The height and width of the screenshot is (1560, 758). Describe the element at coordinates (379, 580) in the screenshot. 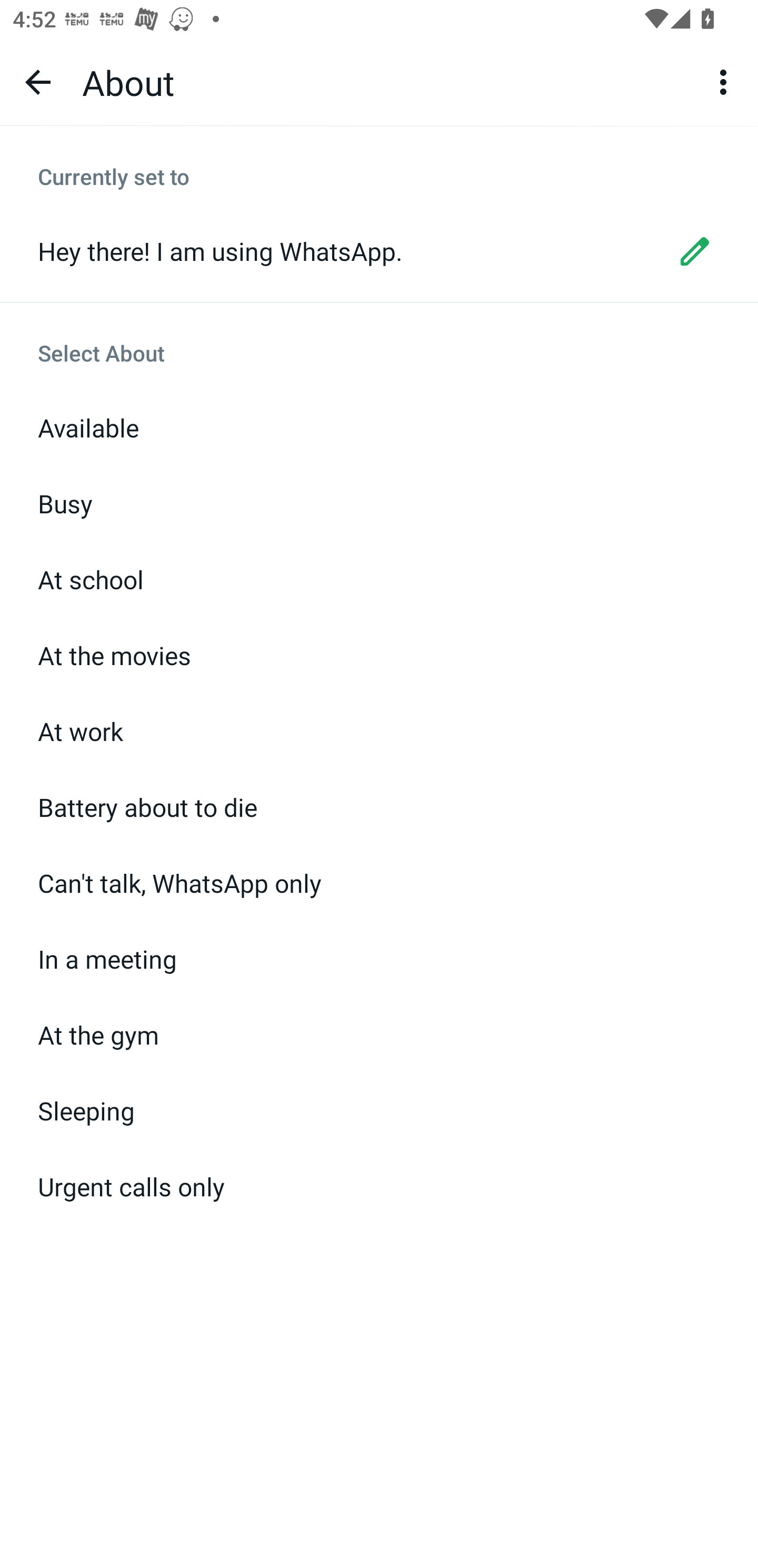

I see `At school` at that location.